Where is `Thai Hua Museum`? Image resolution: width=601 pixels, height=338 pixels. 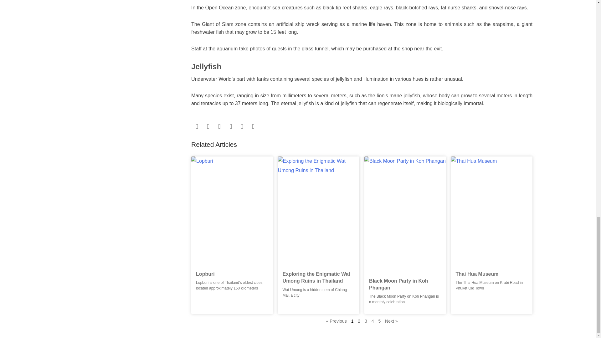 Thai Hua Museum is located at coordinates (477, 274).